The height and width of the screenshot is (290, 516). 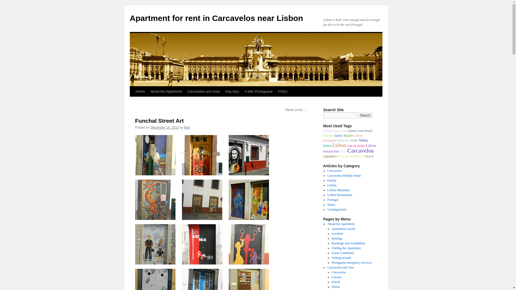 I want to click on 17:59, so click(x=164, y=127).